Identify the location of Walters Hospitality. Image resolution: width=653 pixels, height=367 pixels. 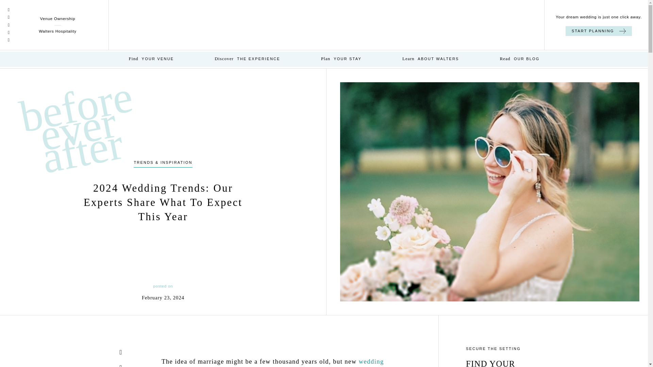
(57, 31).